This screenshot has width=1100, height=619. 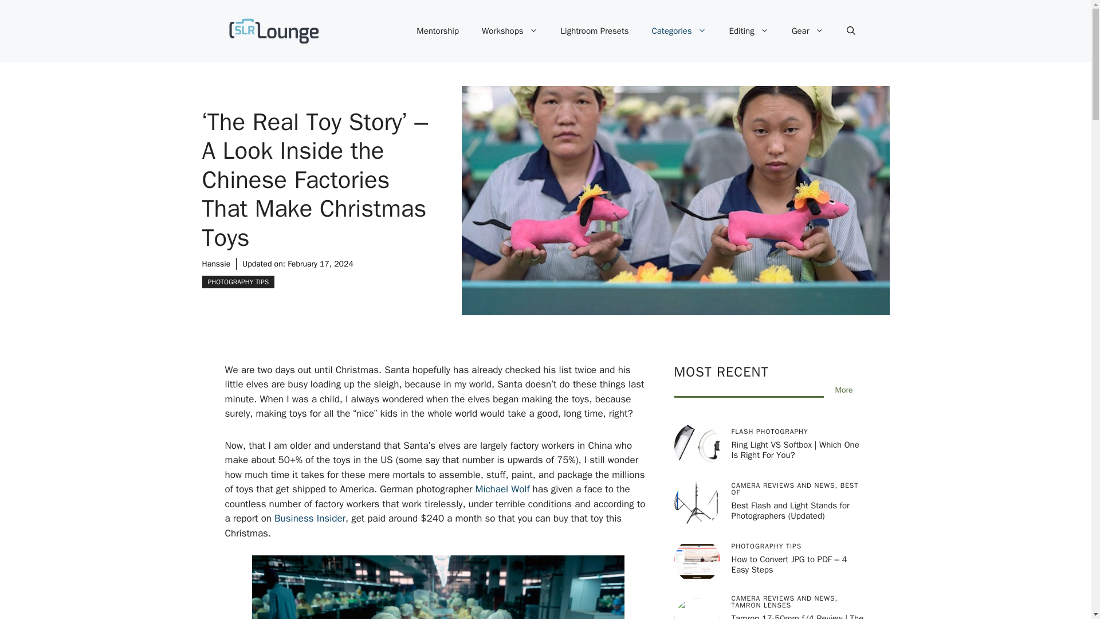 What do you see at coordinates (438, 31) in the screenshot?
I see `Mentorship` at bounding box center [438, 31].